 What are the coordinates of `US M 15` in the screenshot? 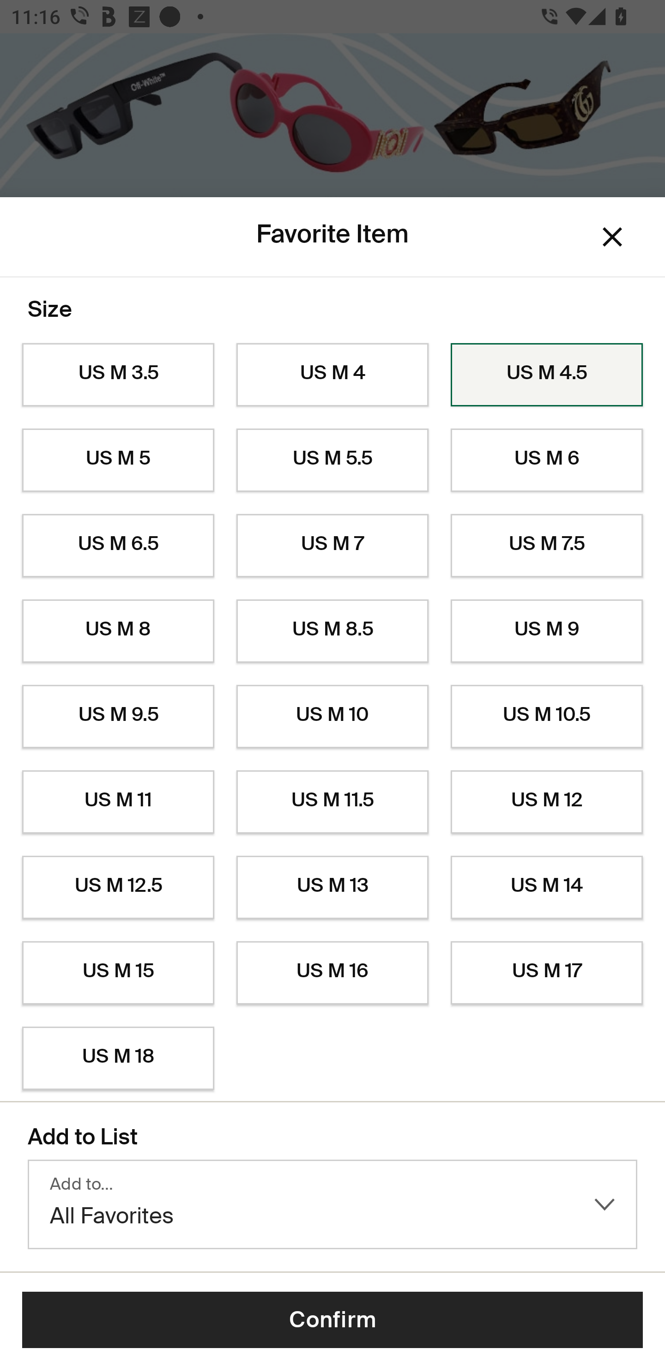 It's located at (118, 973).